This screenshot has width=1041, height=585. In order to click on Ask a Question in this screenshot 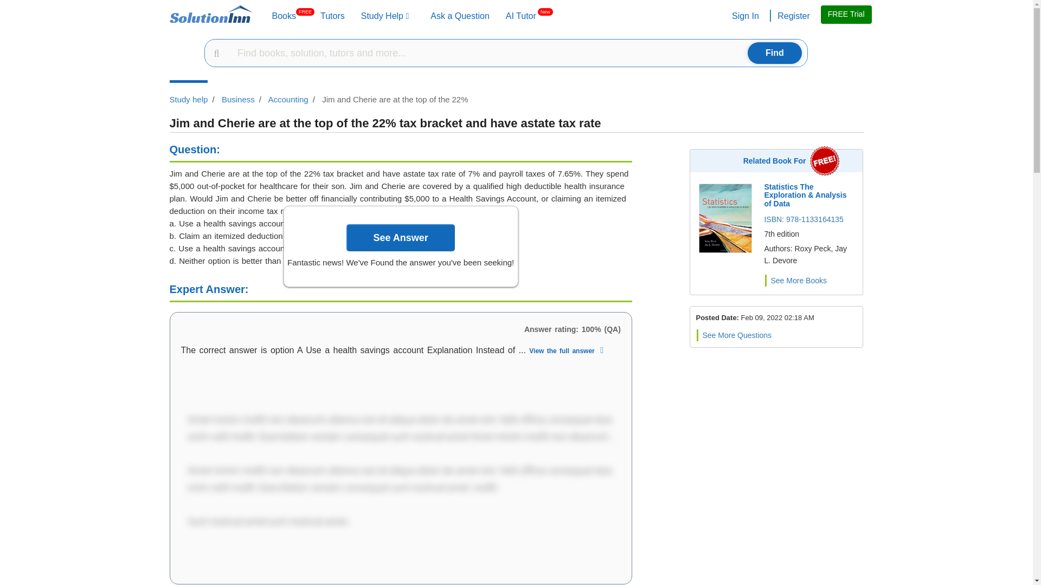, I will do `click(744, 17)`.